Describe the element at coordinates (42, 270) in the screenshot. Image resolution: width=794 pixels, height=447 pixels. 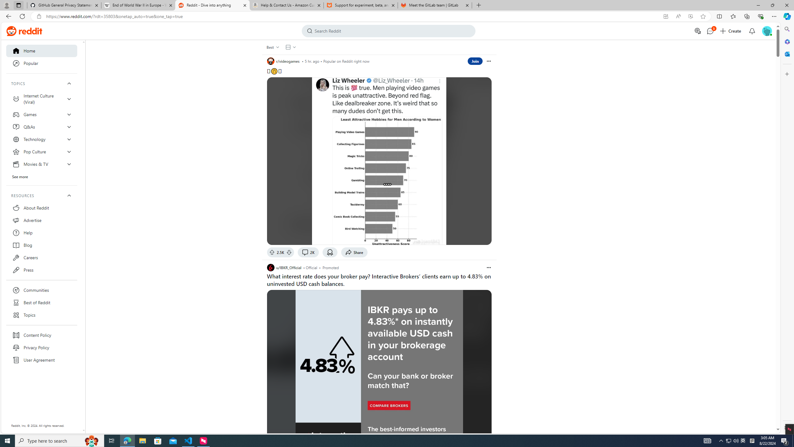
I see `Press` at that location.